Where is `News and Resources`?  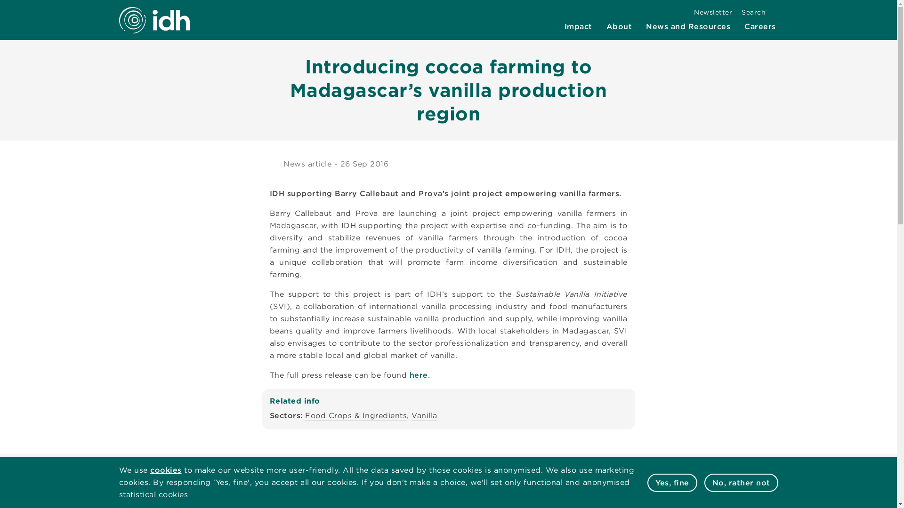 News and Resources is located at coordinates (687, 26).